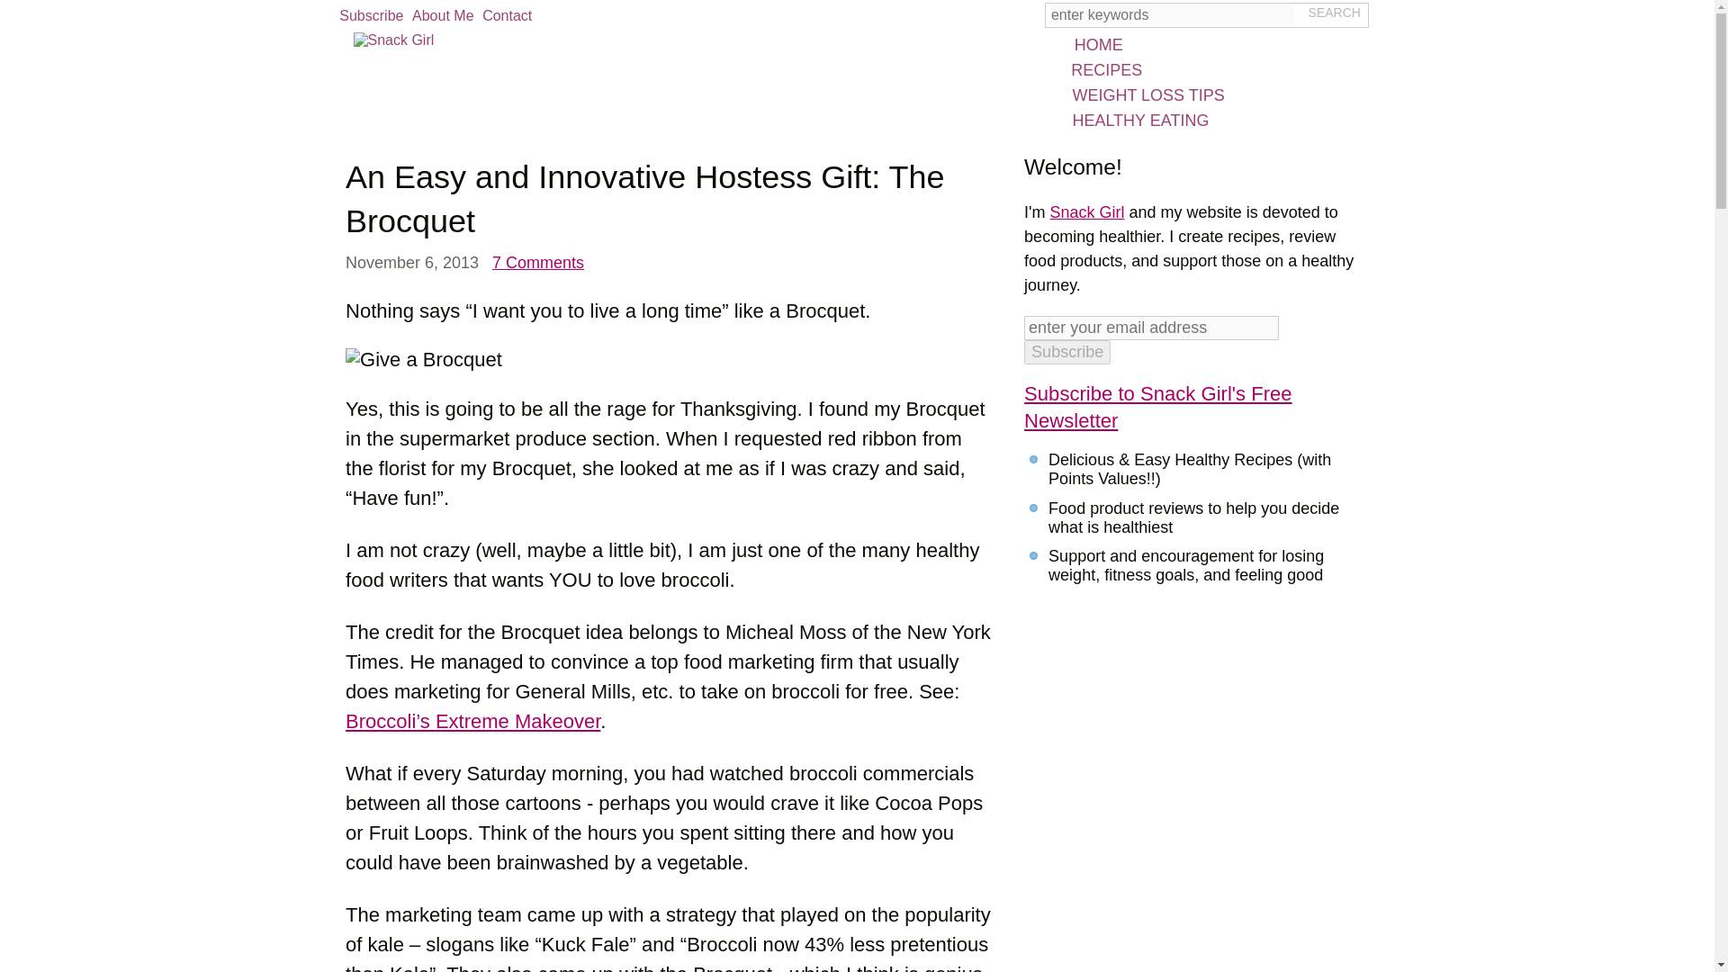  I want to click on Subscribe to Snack Girl's Free Newsletter, so click(1157, 407).